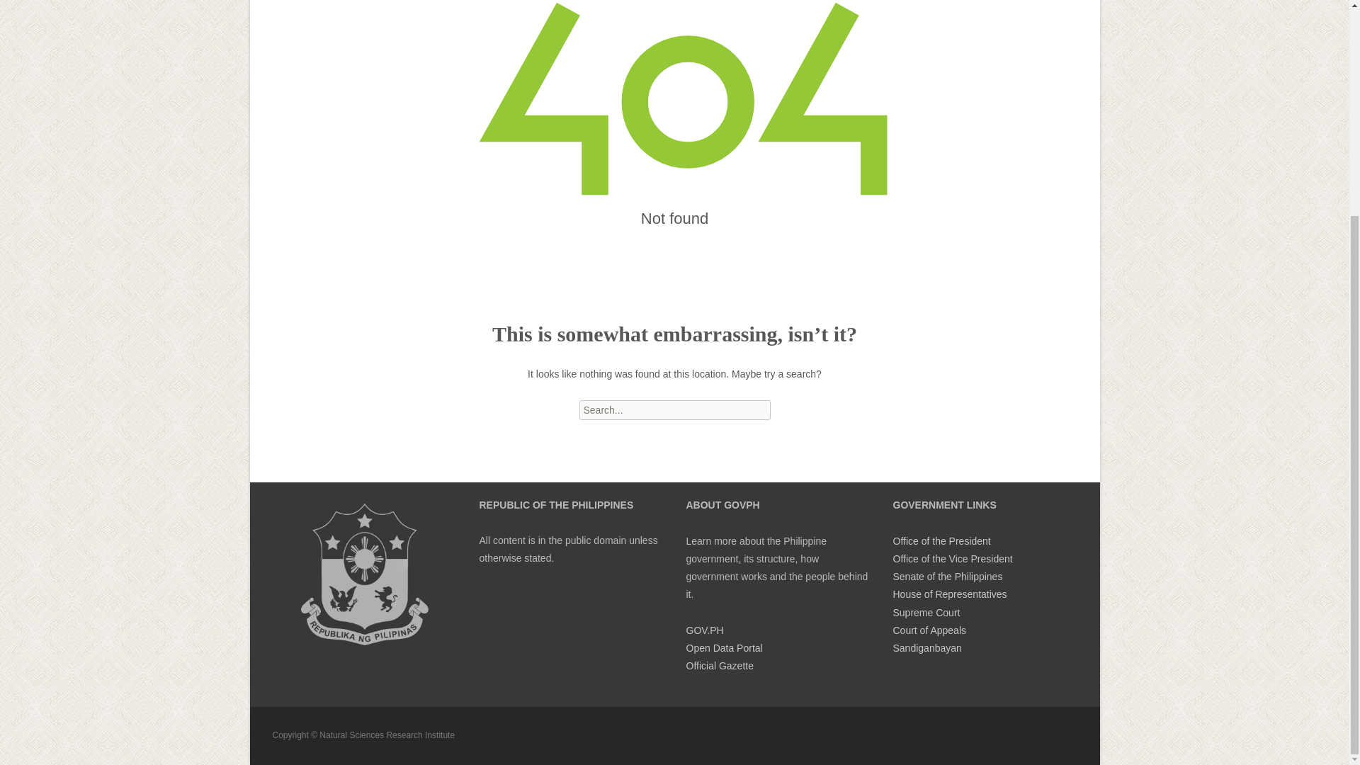 The height and width of the screenshot is (765, 1360). Describe the element at coordinates (949, 594) in the screenshot. I see `House of Representatives` at that location.